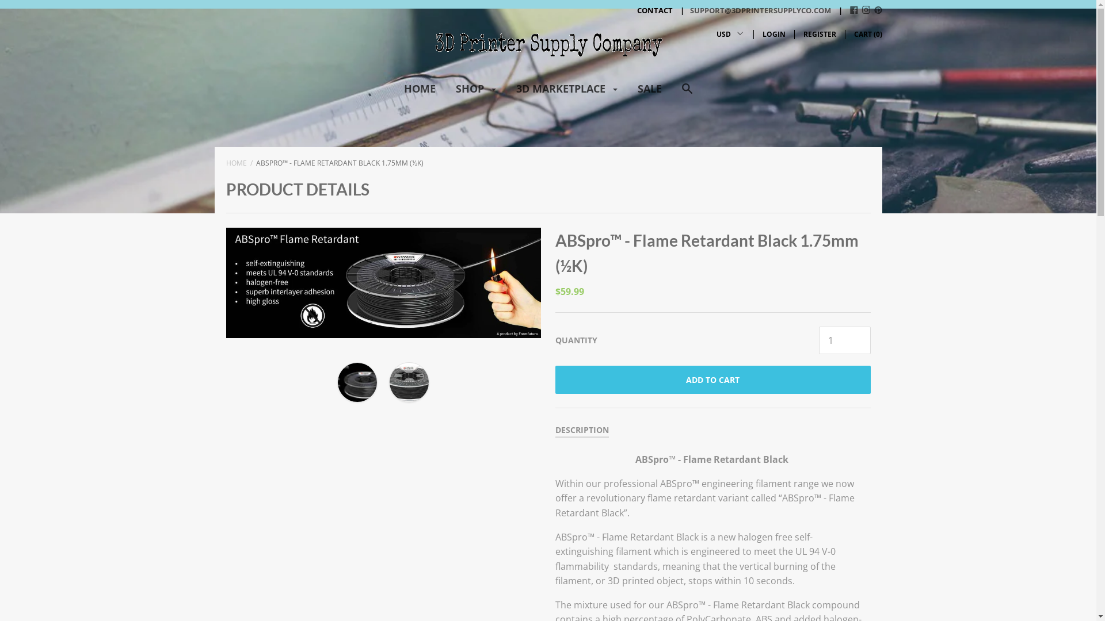 This screenshot has height=621, width=1105. I want to click on HOME, so click(420, 93).